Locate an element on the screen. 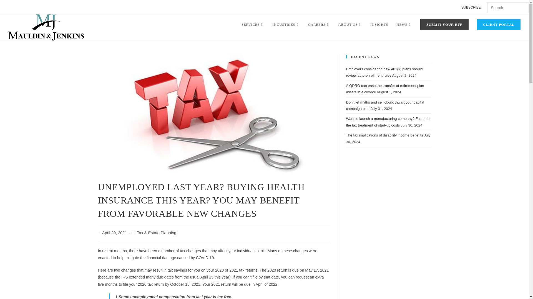 This screenshot has width=533, height=299. SUBSCRIBE is located at coordinates (471, 8).